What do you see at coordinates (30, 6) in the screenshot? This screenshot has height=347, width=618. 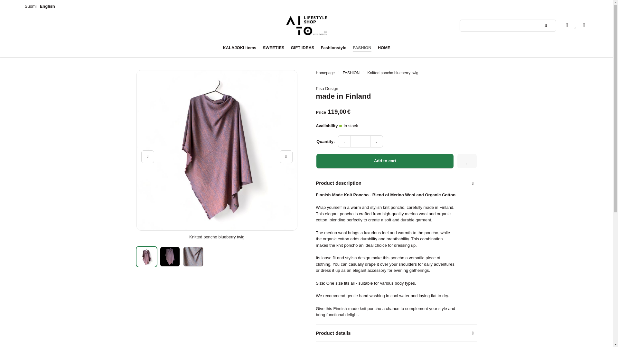 I see `Suomi` at bounding box center [30, 6].